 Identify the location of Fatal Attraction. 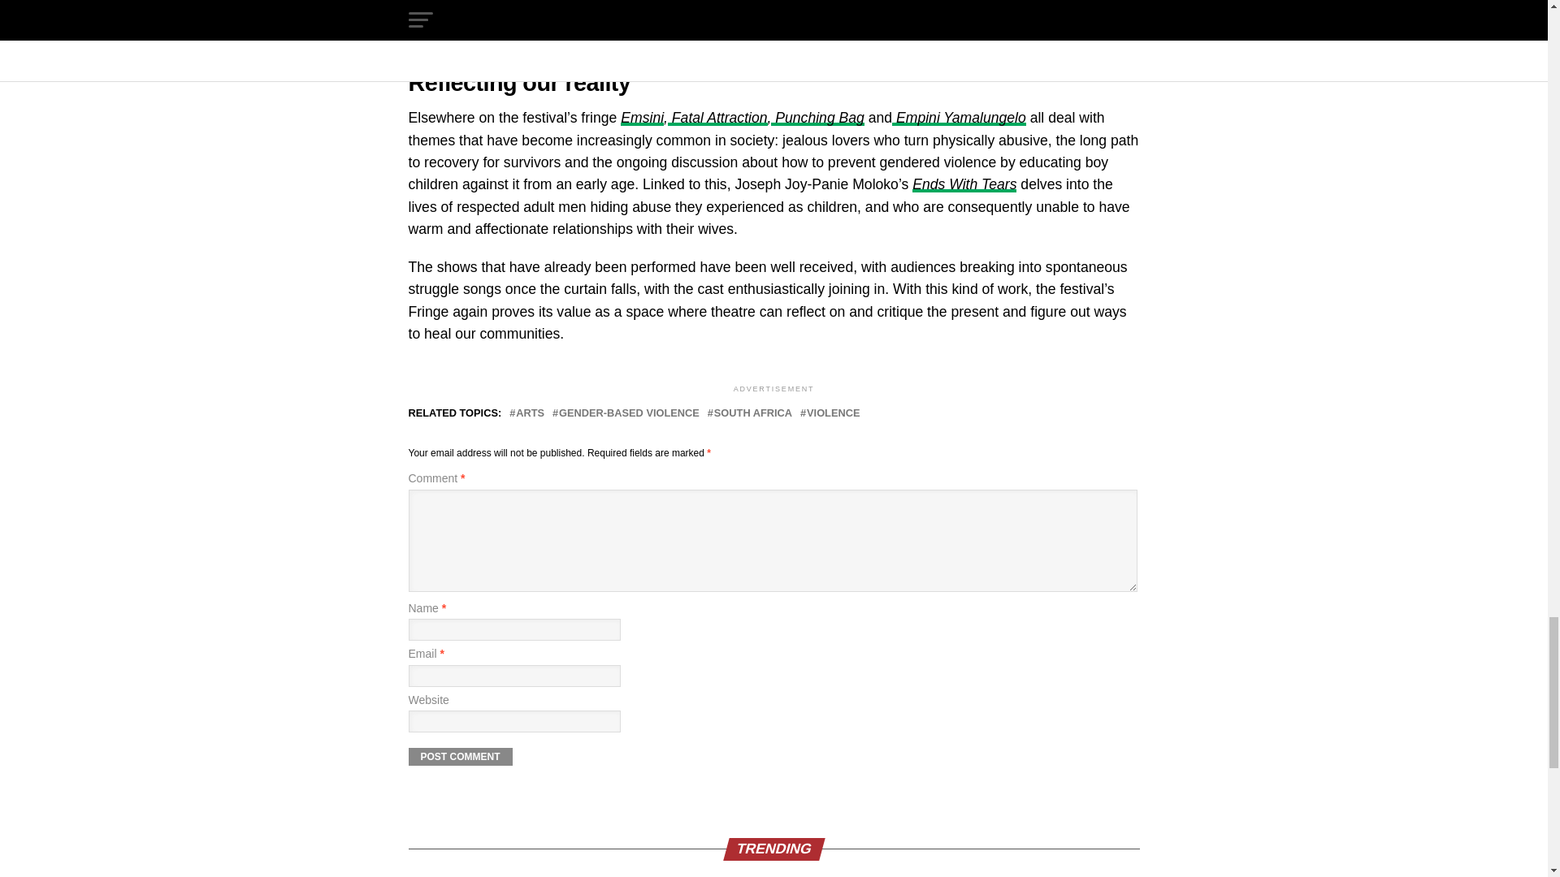
(717, 118).